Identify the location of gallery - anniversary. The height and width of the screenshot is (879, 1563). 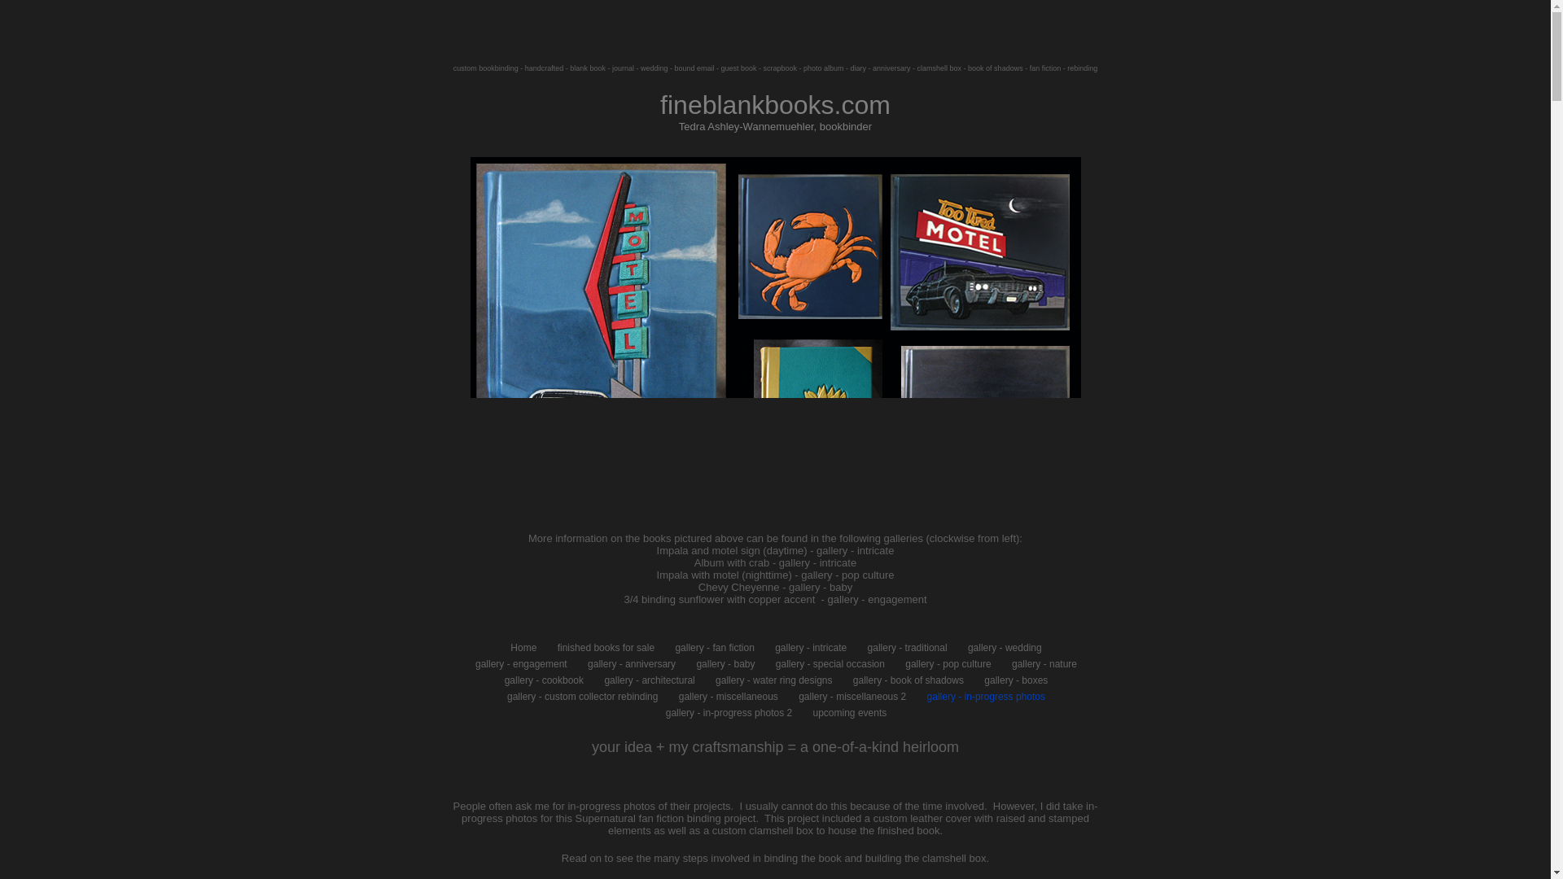
(632, 664).